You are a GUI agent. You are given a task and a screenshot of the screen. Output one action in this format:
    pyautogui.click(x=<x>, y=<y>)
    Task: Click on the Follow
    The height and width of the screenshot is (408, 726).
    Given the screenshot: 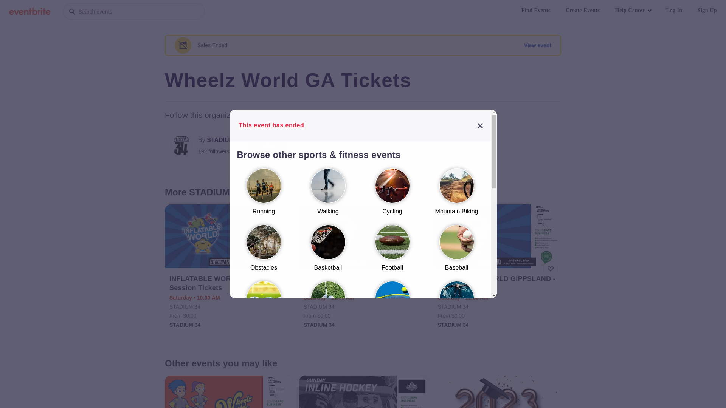 What is the action you would take?
    pyautogui.click(x=269, y=145)
    